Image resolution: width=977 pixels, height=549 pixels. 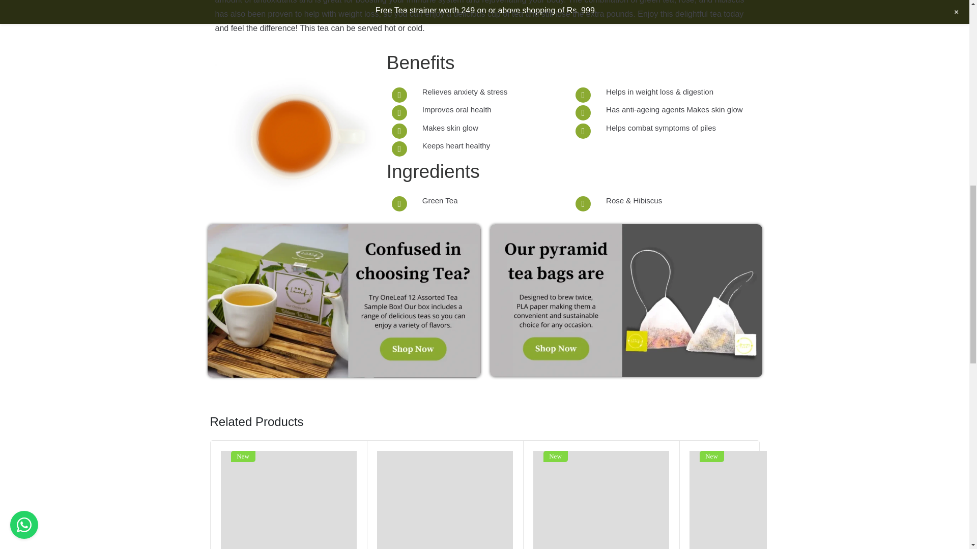 I want to click on OneLeaf Chamomile Green Tea, so click(x=756, y=500).